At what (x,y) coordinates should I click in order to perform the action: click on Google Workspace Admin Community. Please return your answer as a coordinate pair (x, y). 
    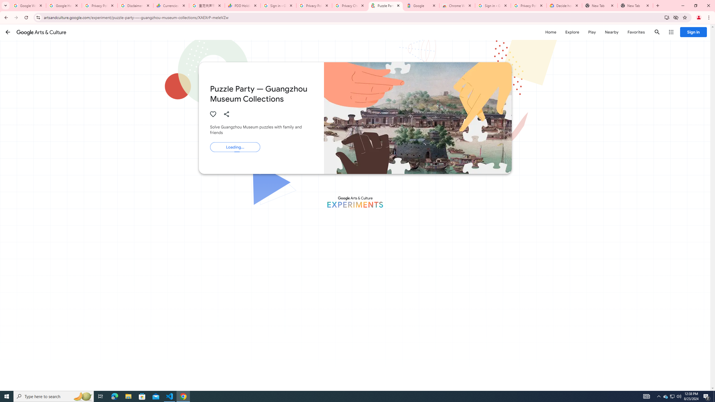
    Looking at the image, I should click on (28, 6).